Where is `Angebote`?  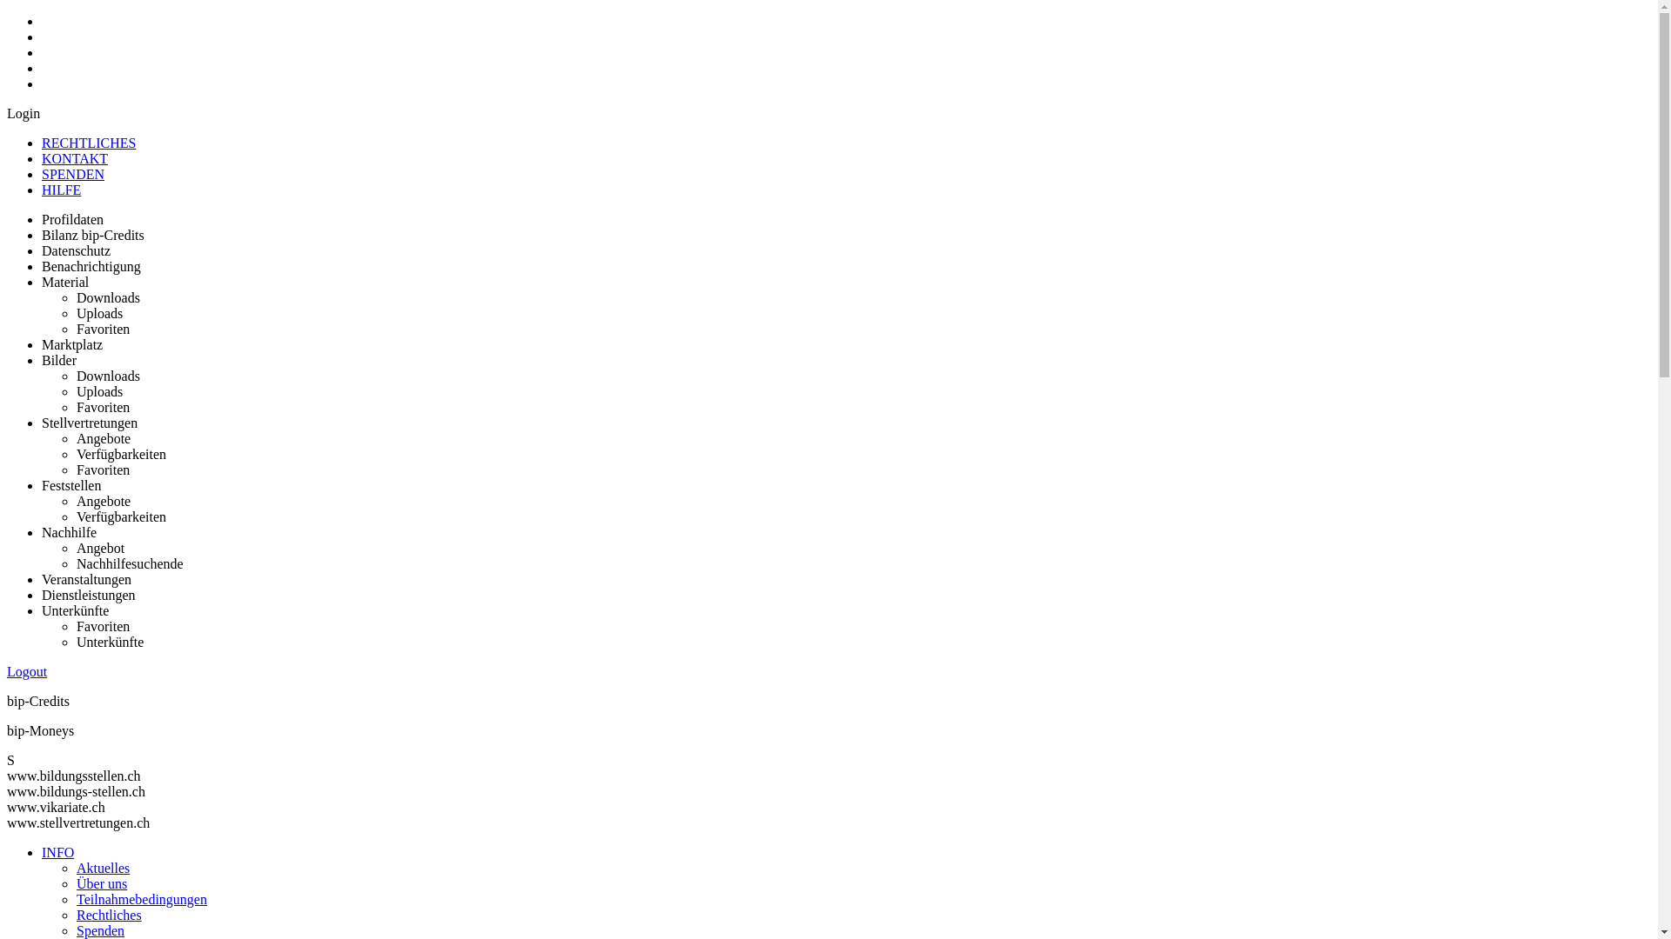
Angebote is located at coordinates (104, 501).